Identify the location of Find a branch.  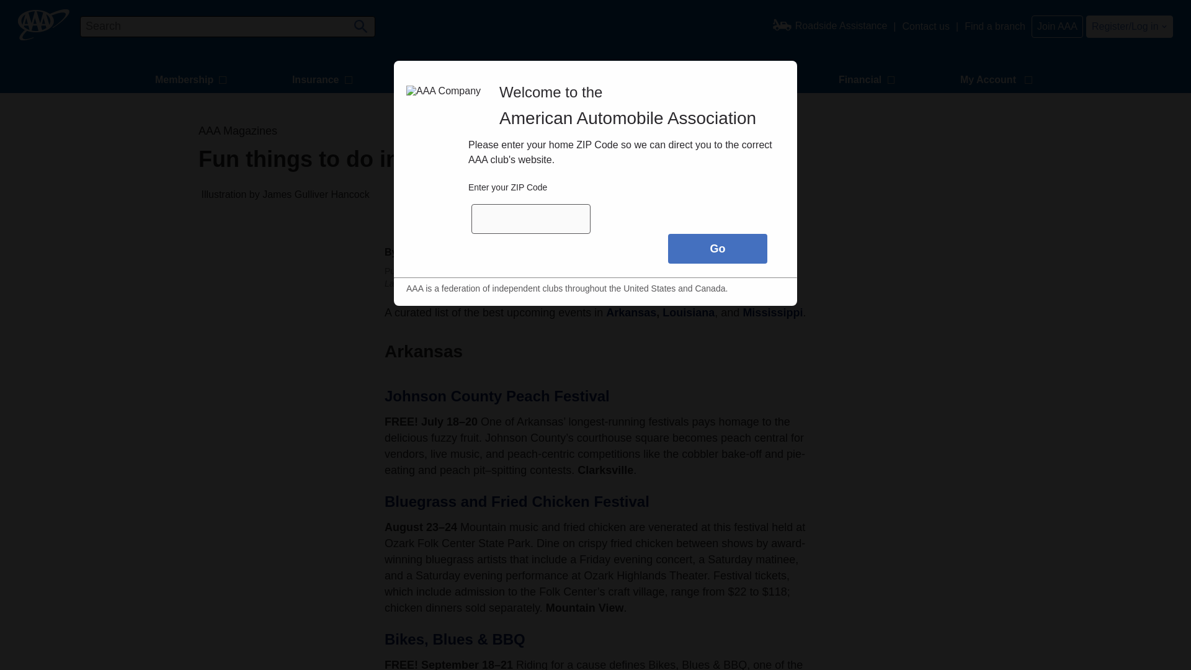
(995, 26).